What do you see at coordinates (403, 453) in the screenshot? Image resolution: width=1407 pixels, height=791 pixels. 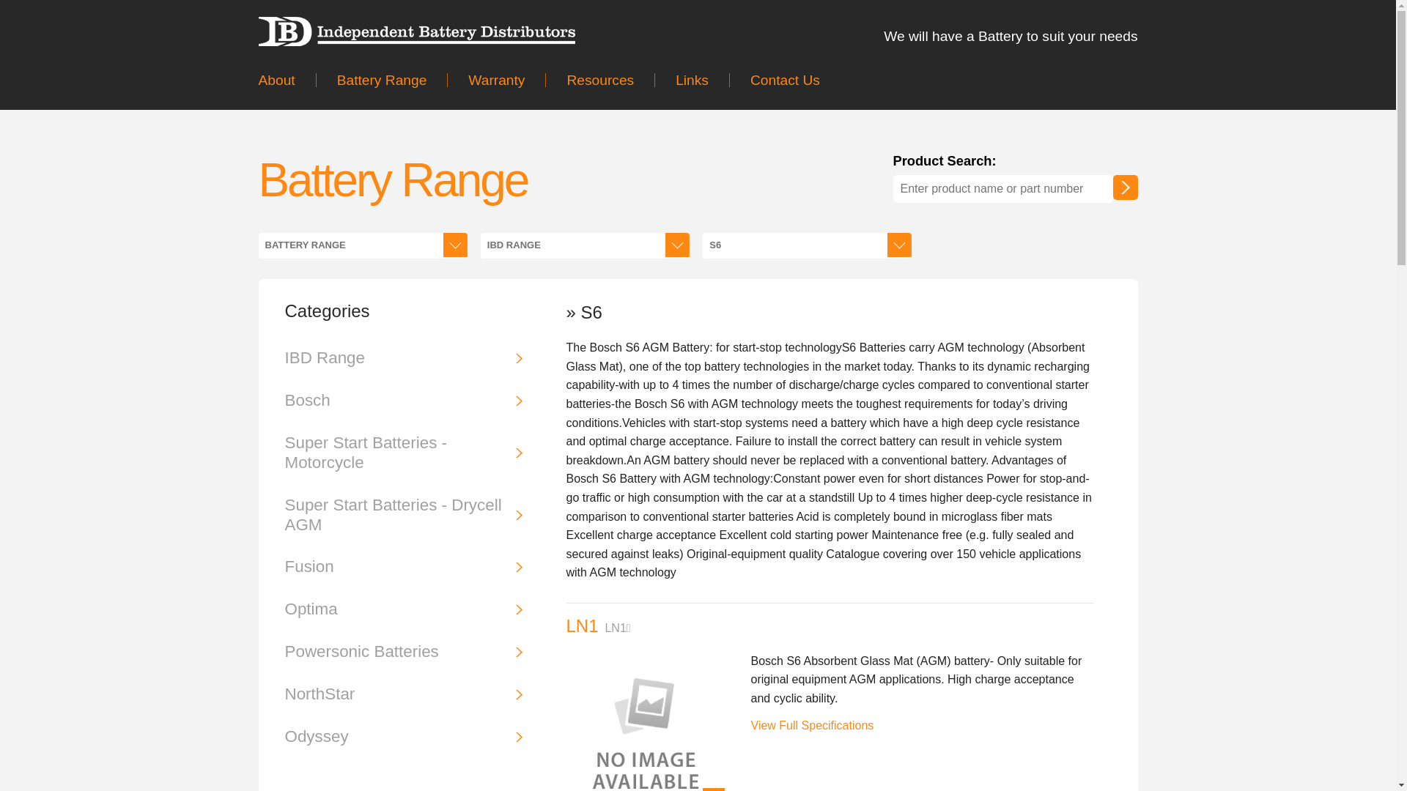 I see `Super Start Batteries - Motorcycle` at bounding box center [403, 453].